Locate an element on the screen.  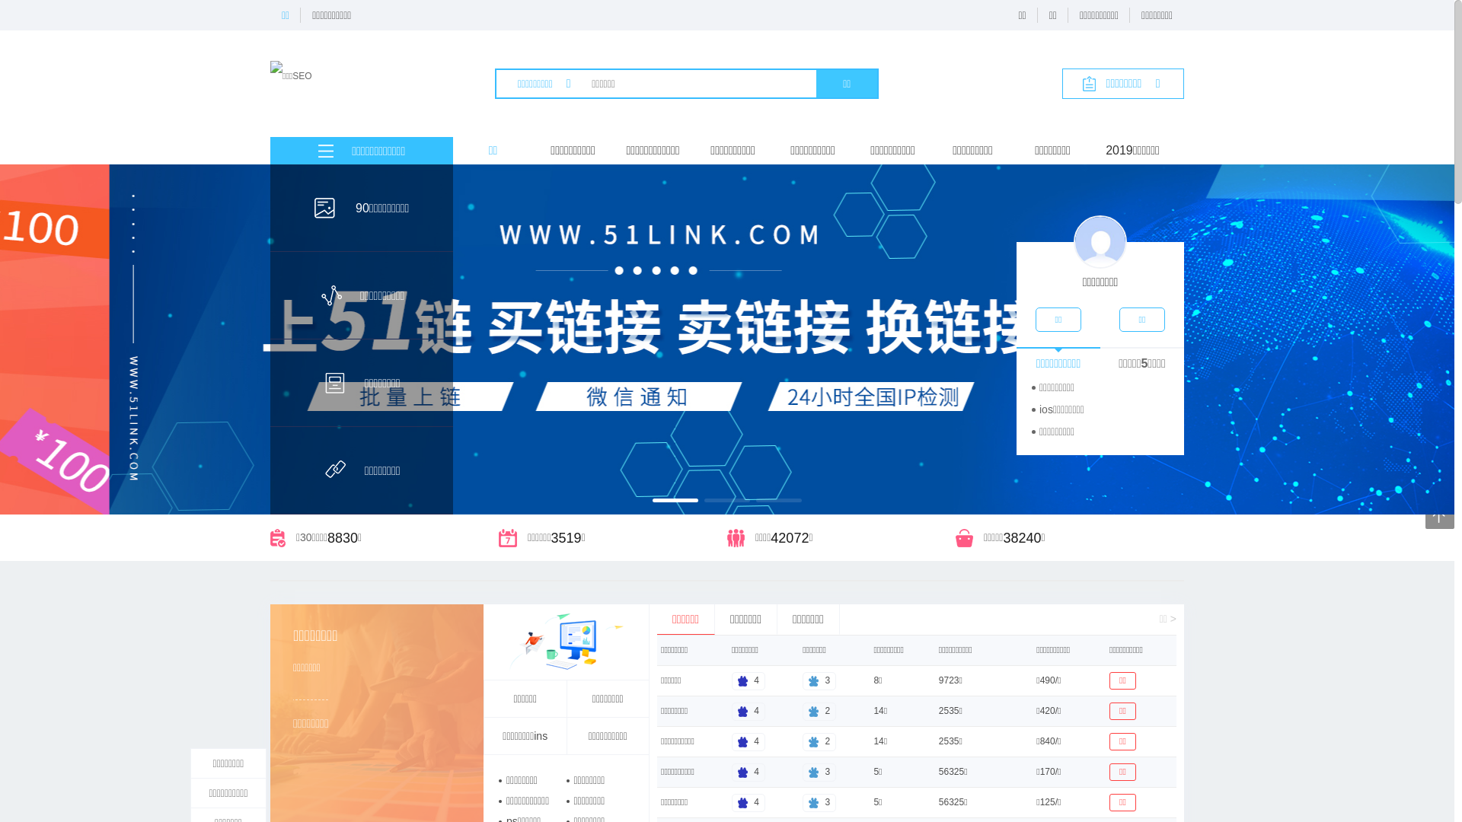
3 is located at coordinates (819, 772).